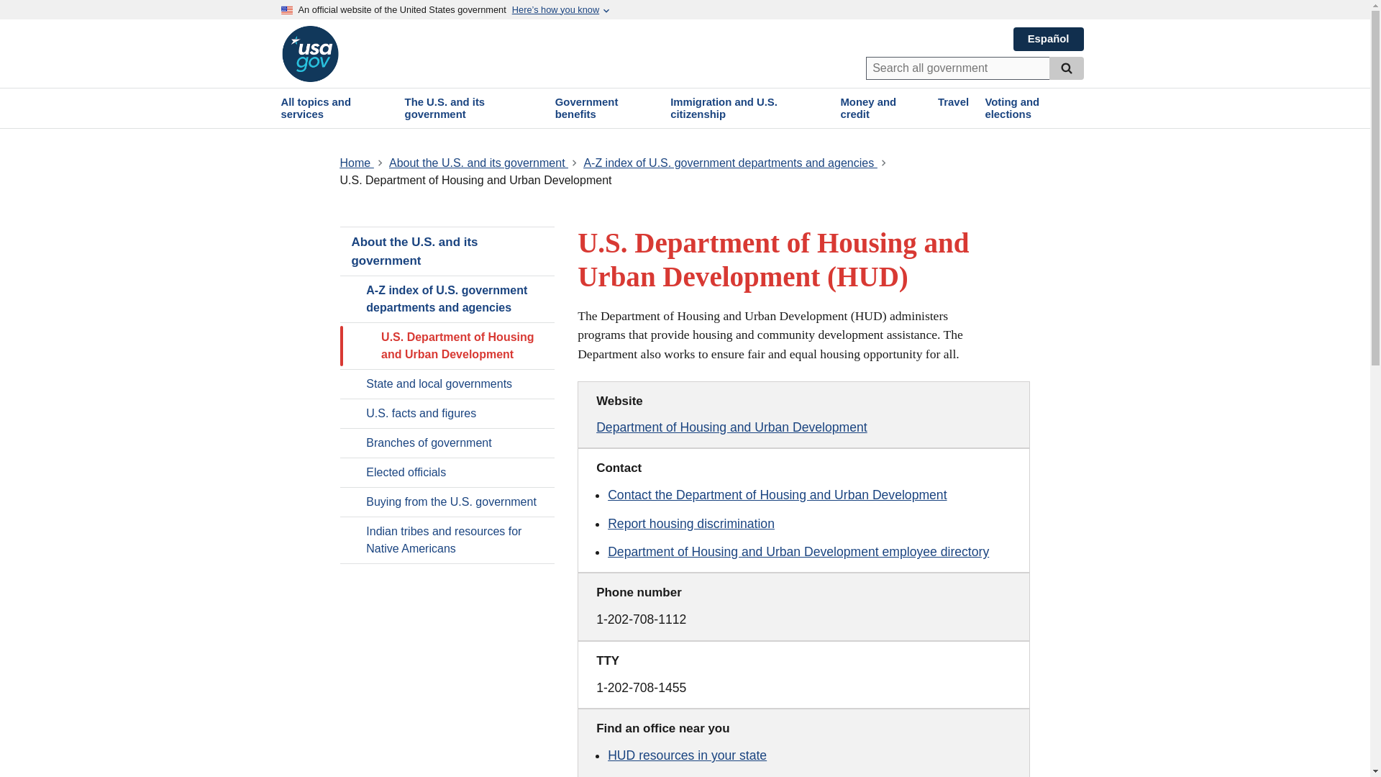  I want to click on Contact the Department of Housing and Urban Development, so click(777, 495).